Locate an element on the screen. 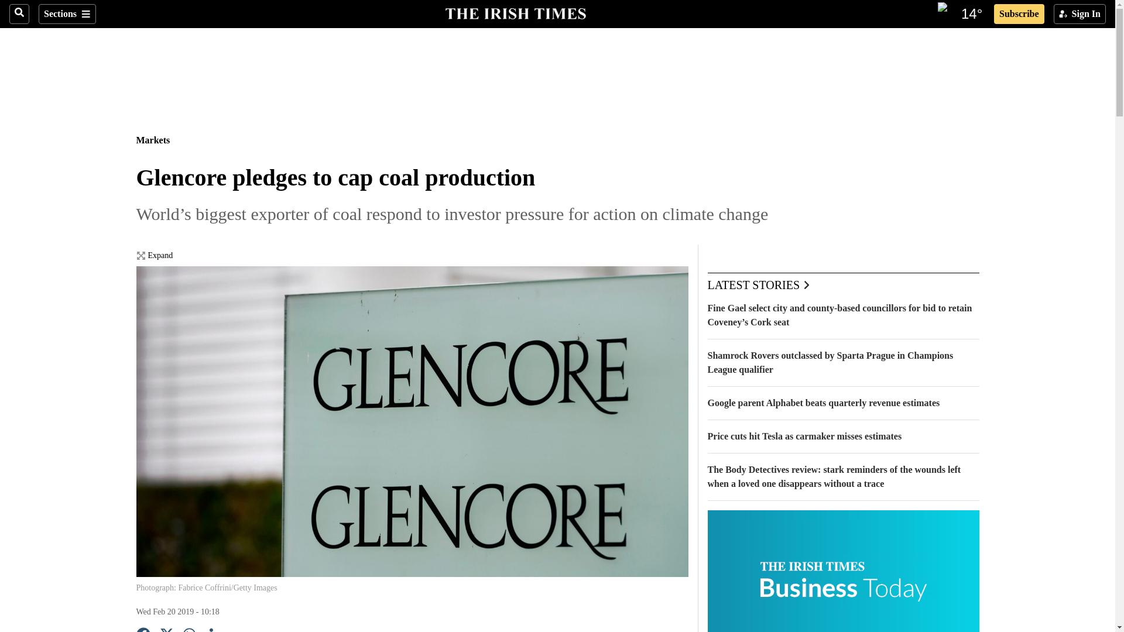 This screenshot has height=632, width=1124. Sign In is located at coordinates (1080, 14).